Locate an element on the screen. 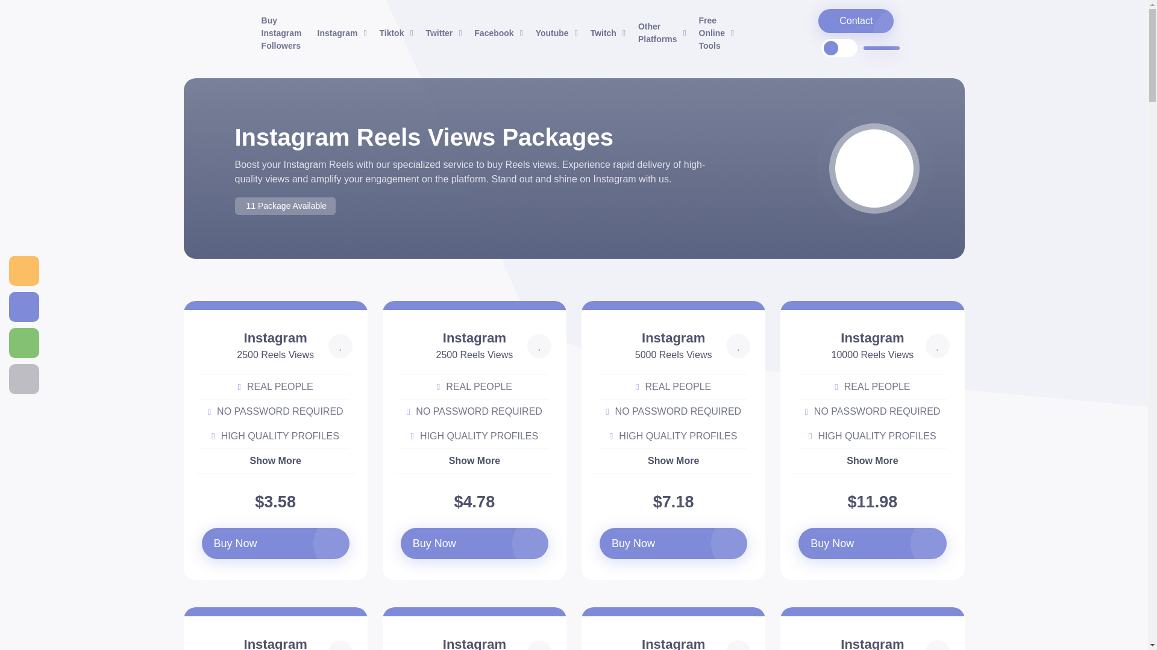  MyInstaFollow is located at coordinates (197, 32).